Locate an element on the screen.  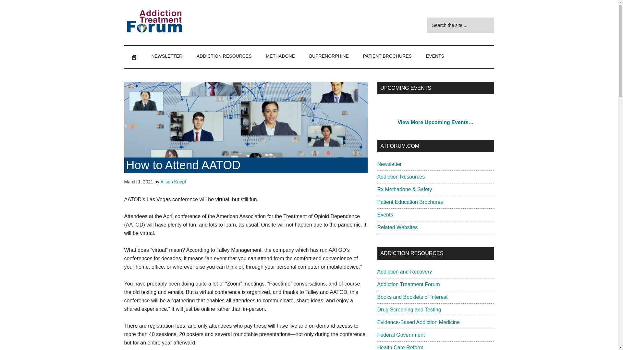
Related Websites is located at coordinates (397, 227).